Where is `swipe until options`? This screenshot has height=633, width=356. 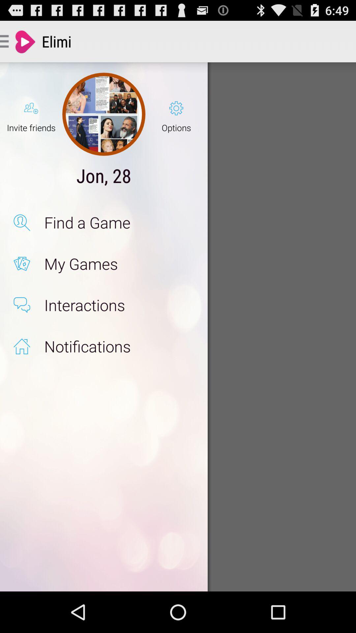
swipe until options is located at coordinates (176, 114).